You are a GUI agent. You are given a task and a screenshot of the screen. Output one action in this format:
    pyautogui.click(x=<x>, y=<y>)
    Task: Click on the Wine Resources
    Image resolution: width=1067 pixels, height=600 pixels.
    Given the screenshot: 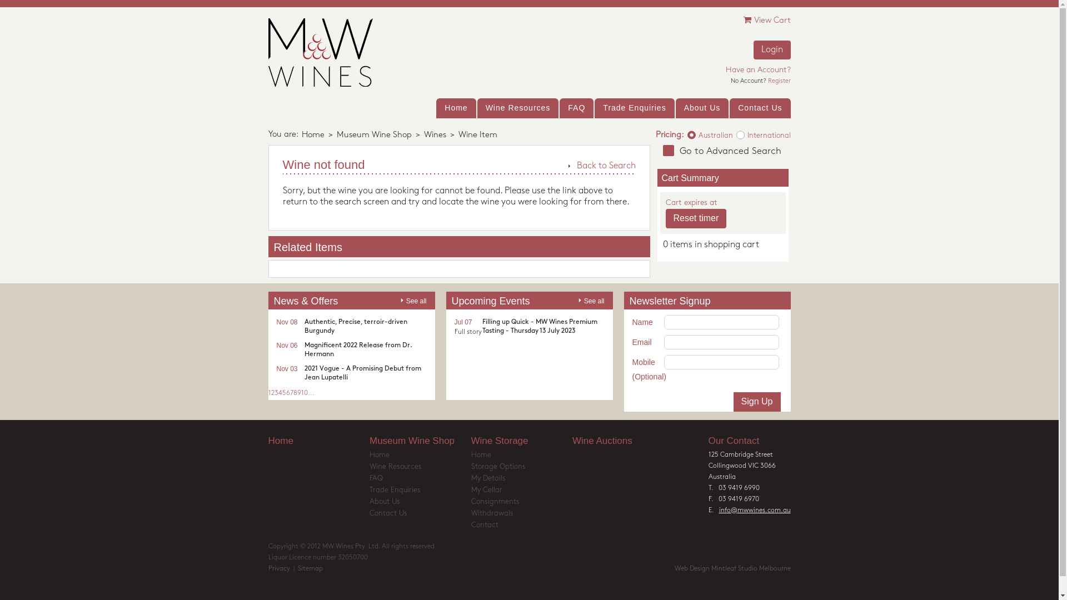 What is the action you would take?
    pyautogui.click(x=518, y=108)
    